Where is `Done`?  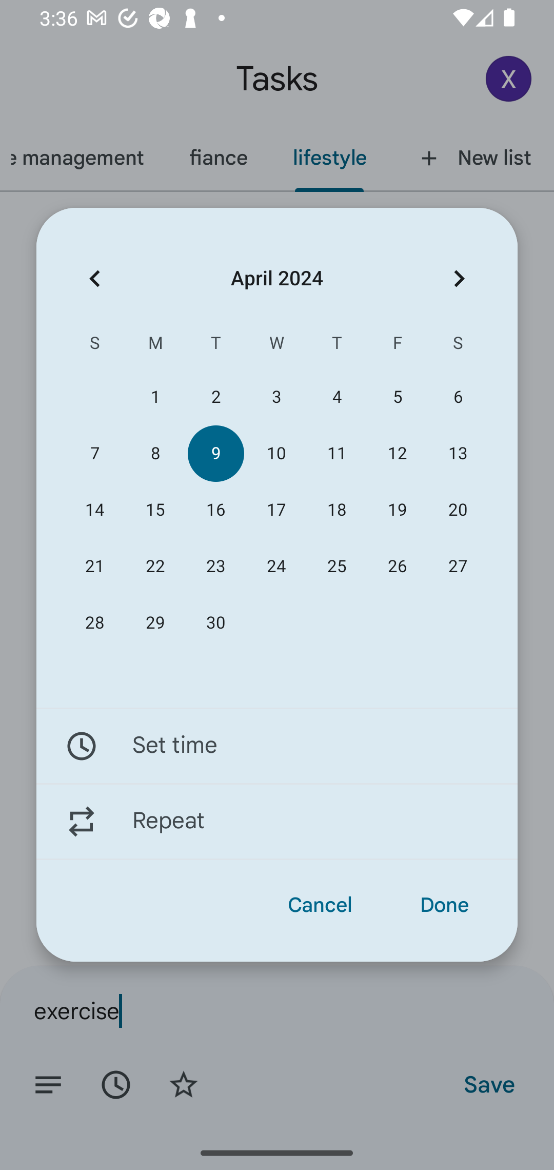 Done is located at coordinates (444, 905).